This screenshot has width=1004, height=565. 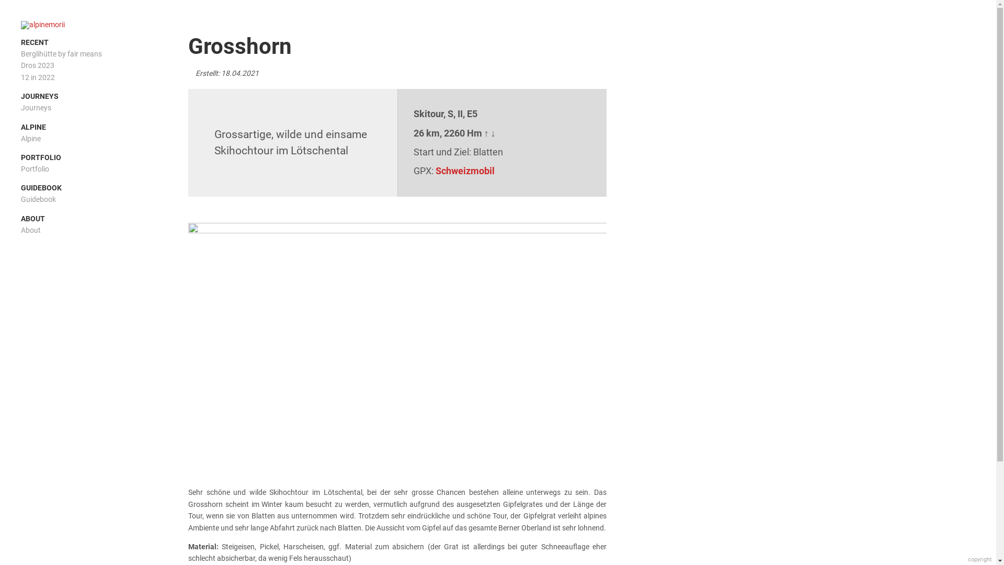 What do you see at coordinates (31, 139) in the screenshot?
I see `Alpine` at bounding box center [31, 139].